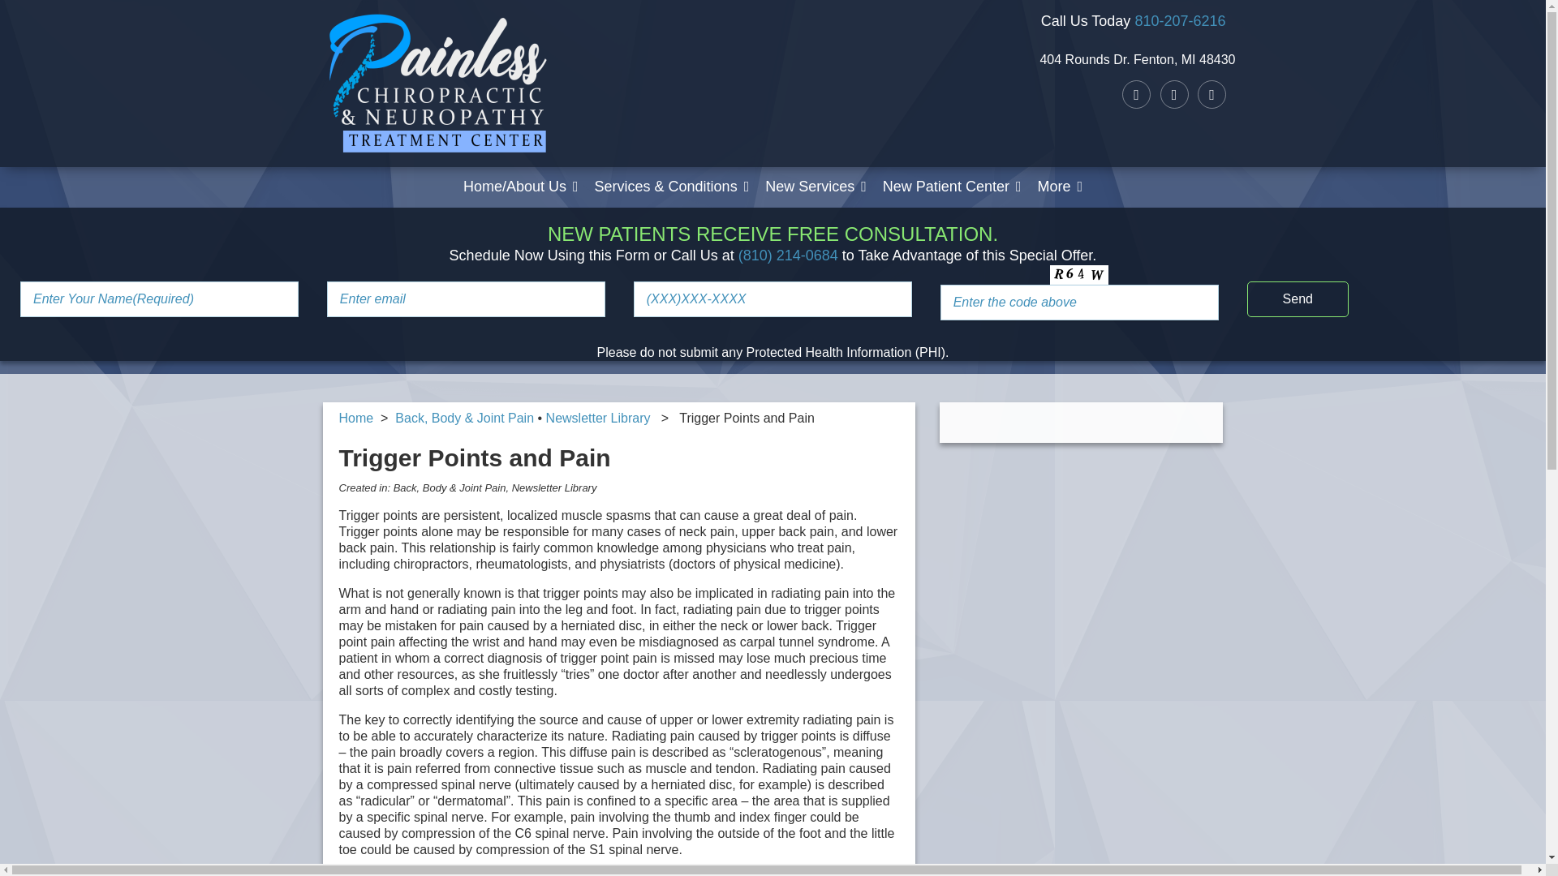 The image size is (1558, 876). Describe the element at coordinates (1298, 298) in the screenshot. I see `Send` at that location.